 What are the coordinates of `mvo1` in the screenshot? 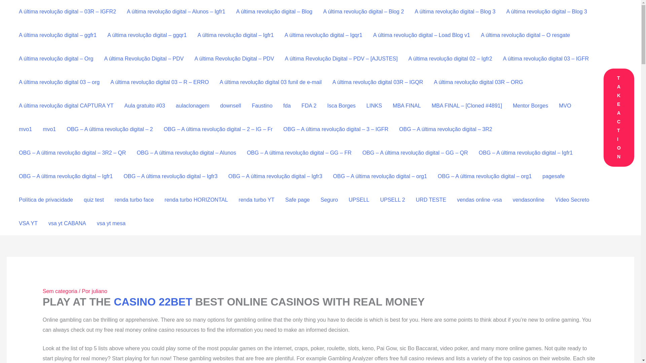 It's located at (26, 129).